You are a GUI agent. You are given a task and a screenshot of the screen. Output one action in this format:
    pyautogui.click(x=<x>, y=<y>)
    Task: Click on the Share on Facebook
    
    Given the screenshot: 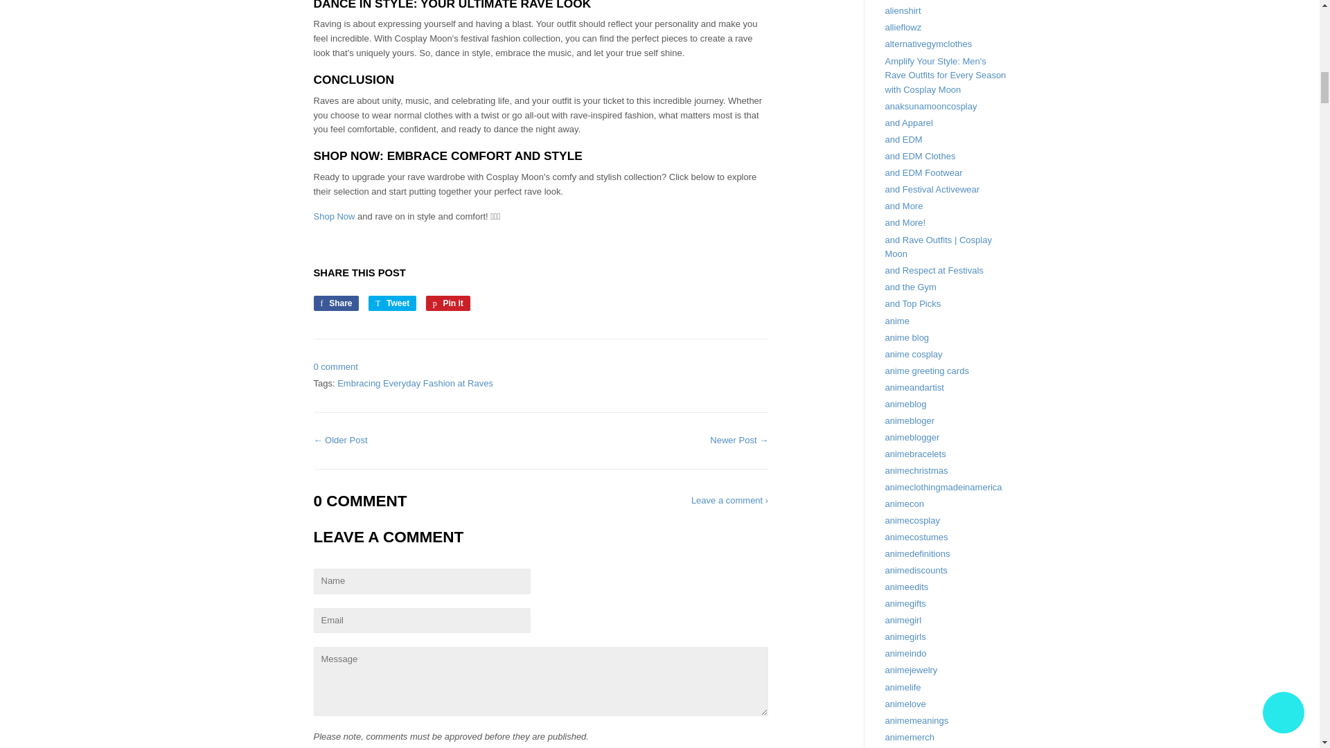 What is the action you would take?
    pyautogui.click(x=335, y=303)
    